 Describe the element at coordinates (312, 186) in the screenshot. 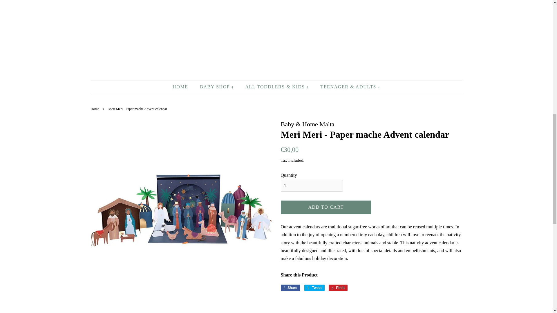

I see `1` at that location.